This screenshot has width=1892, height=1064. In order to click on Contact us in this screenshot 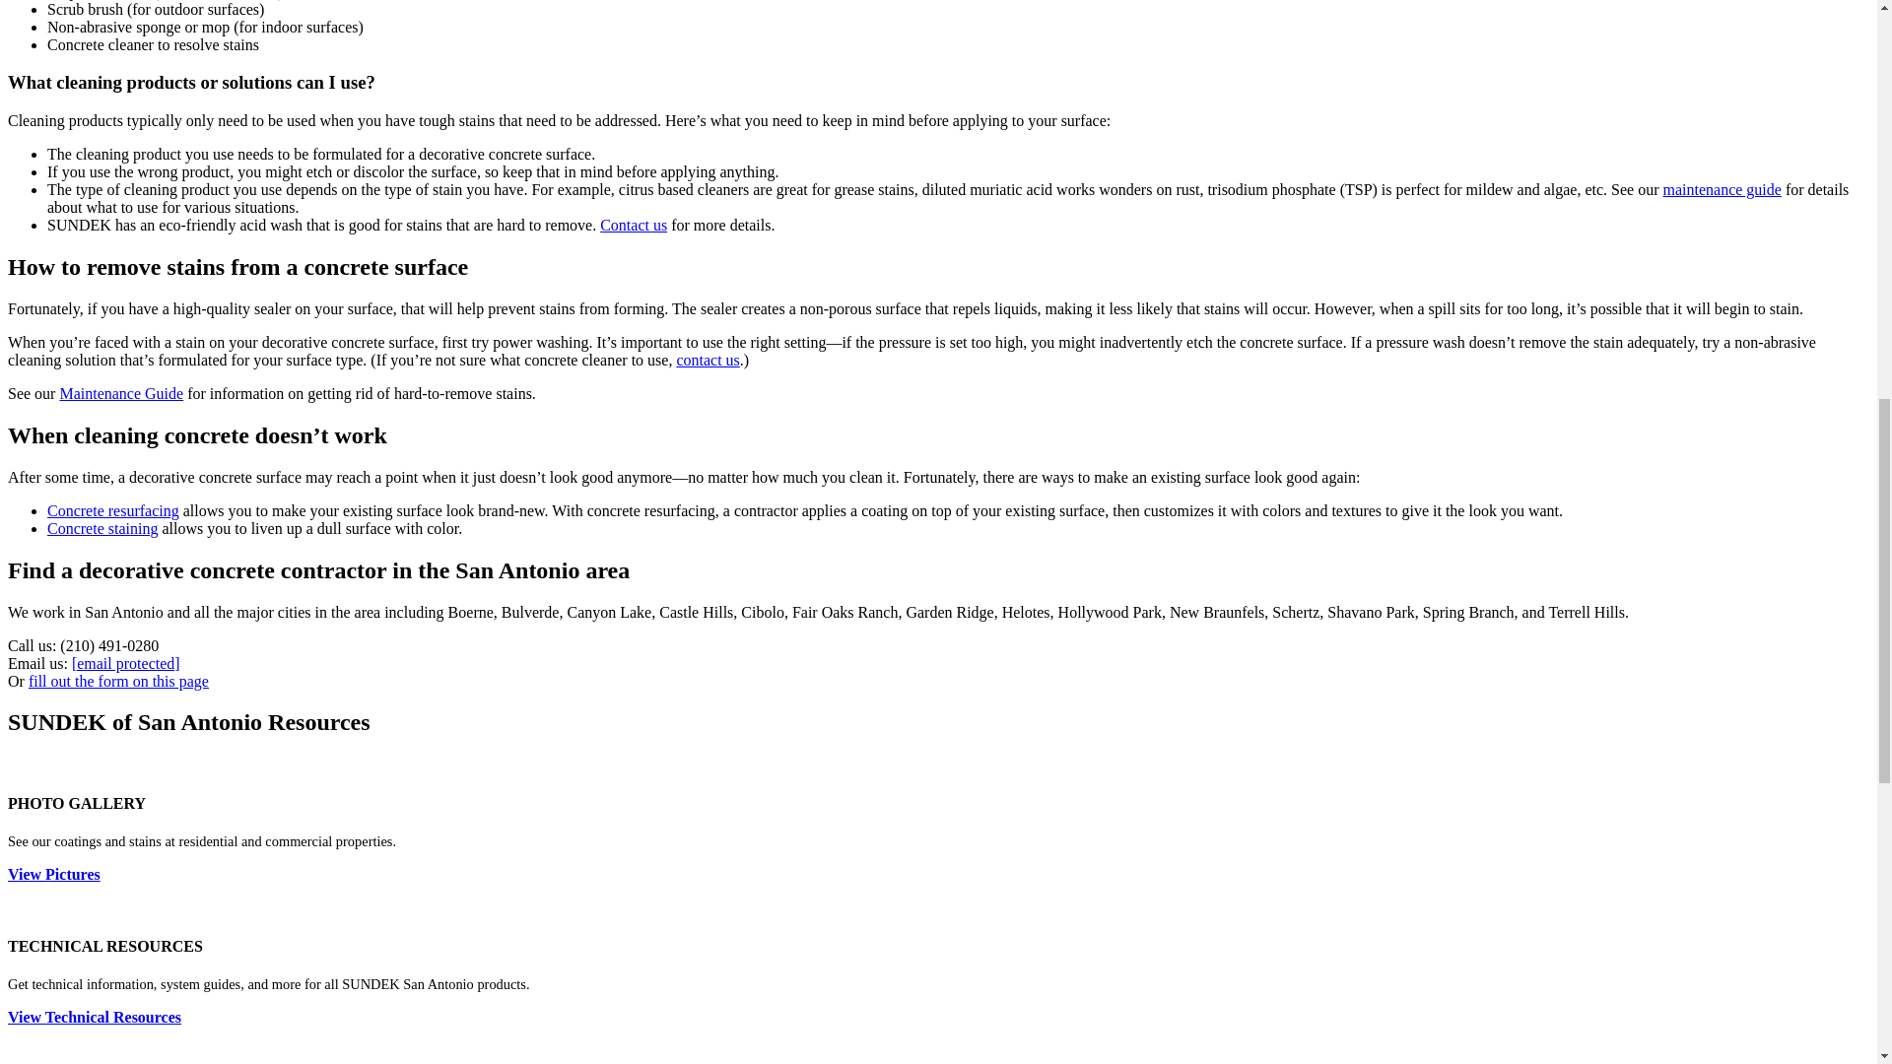, I will do `click(633, 225)`.